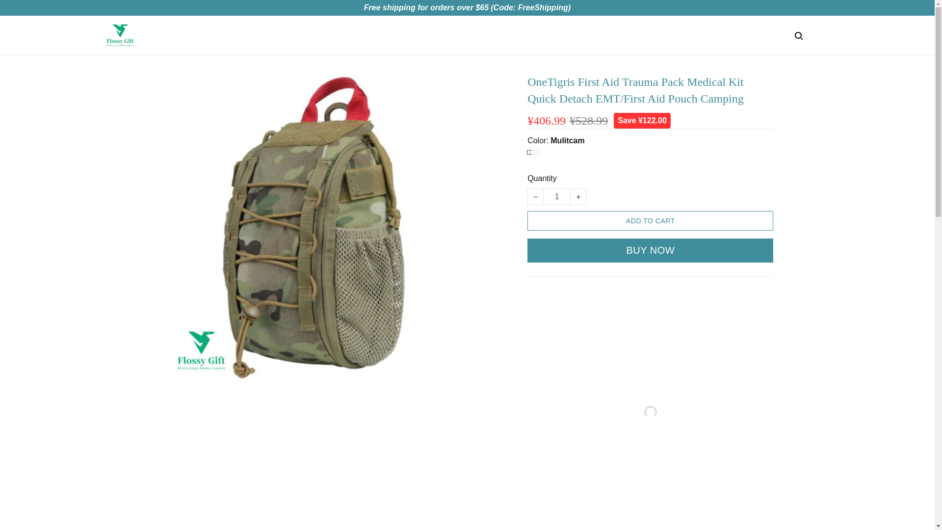 Image resolution: width=942 pixels, height=530 pixels. What do you see at coordinates (556, 196) in the screenshot?
I see `1` at bounding box center [556, 196].